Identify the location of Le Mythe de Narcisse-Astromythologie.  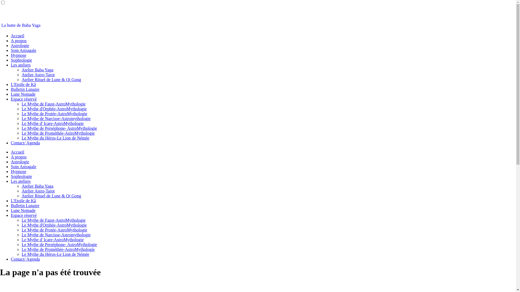
(56, 235).